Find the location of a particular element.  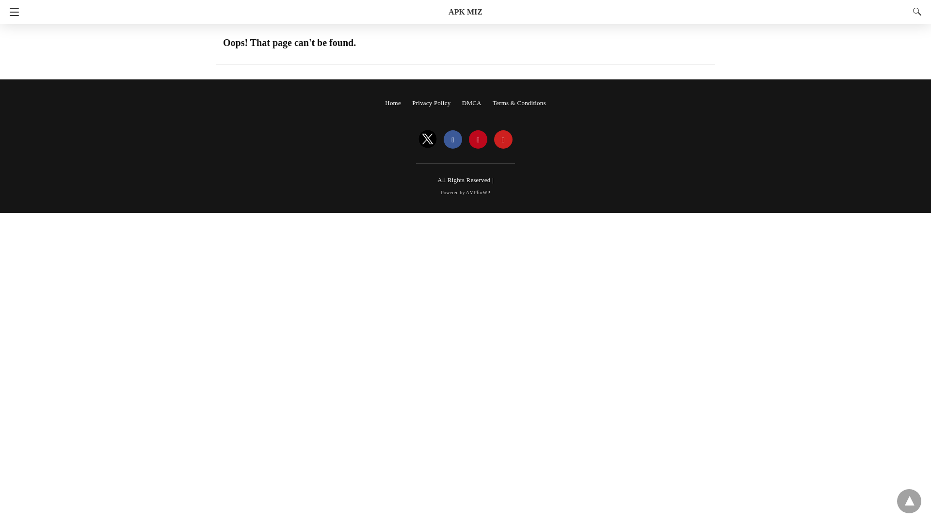

youtube profile is located at coordinates (503, 139).